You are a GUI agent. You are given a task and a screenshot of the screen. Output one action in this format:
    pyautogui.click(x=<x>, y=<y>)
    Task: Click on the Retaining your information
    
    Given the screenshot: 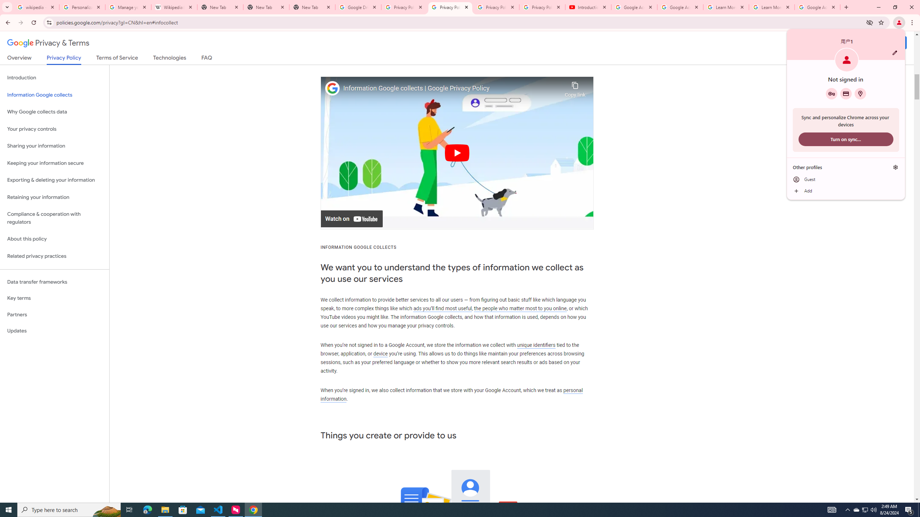 What is the action you would take?
    pyautogui.click(x=55, y=197)
    